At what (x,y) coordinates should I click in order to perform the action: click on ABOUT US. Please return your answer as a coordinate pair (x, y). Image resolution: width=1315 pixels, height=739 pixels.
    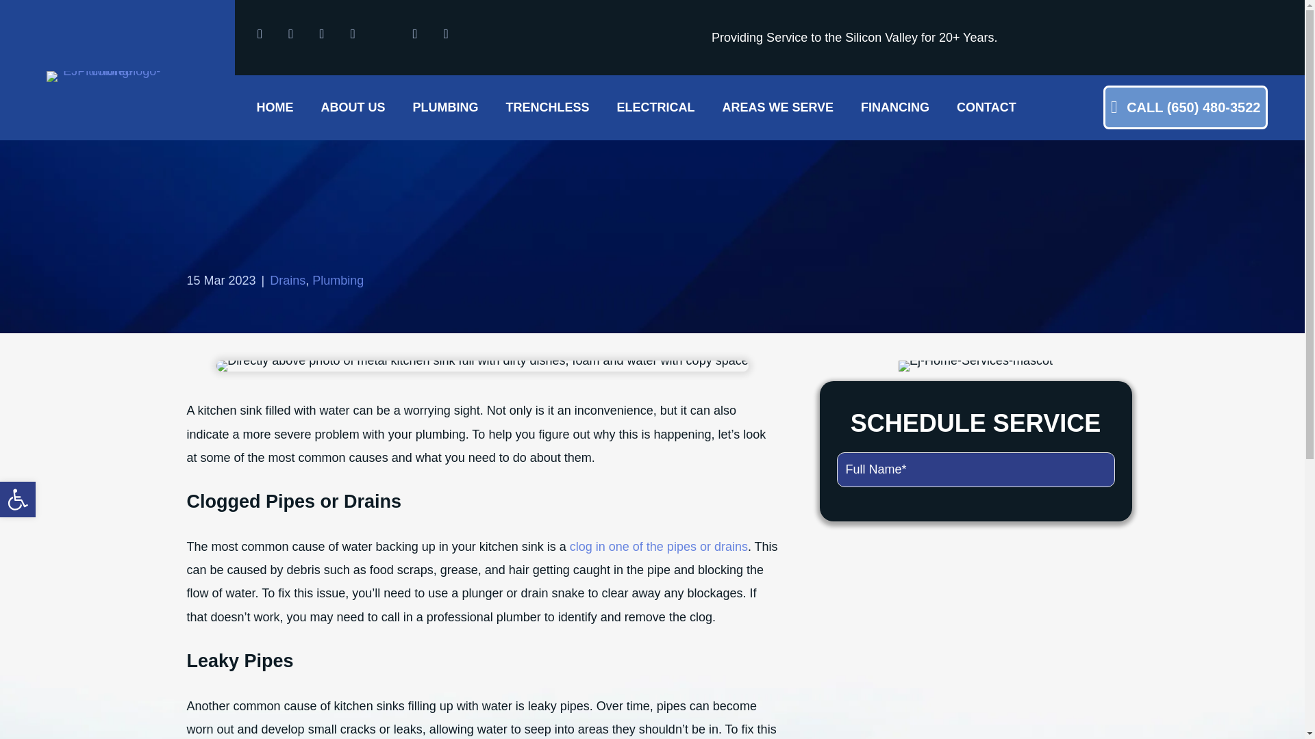
    Looking at the image, I should click on (353, 107).